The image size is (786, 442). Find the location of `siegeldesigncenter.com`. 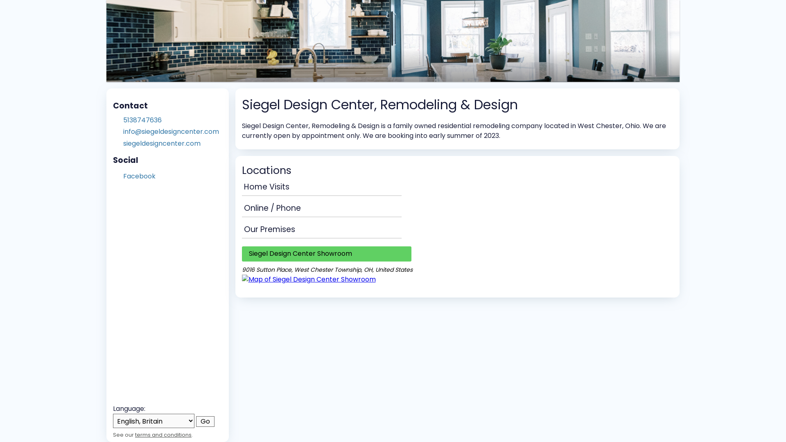

siegeldesigncenter.com is located at coordinates (173, 144).